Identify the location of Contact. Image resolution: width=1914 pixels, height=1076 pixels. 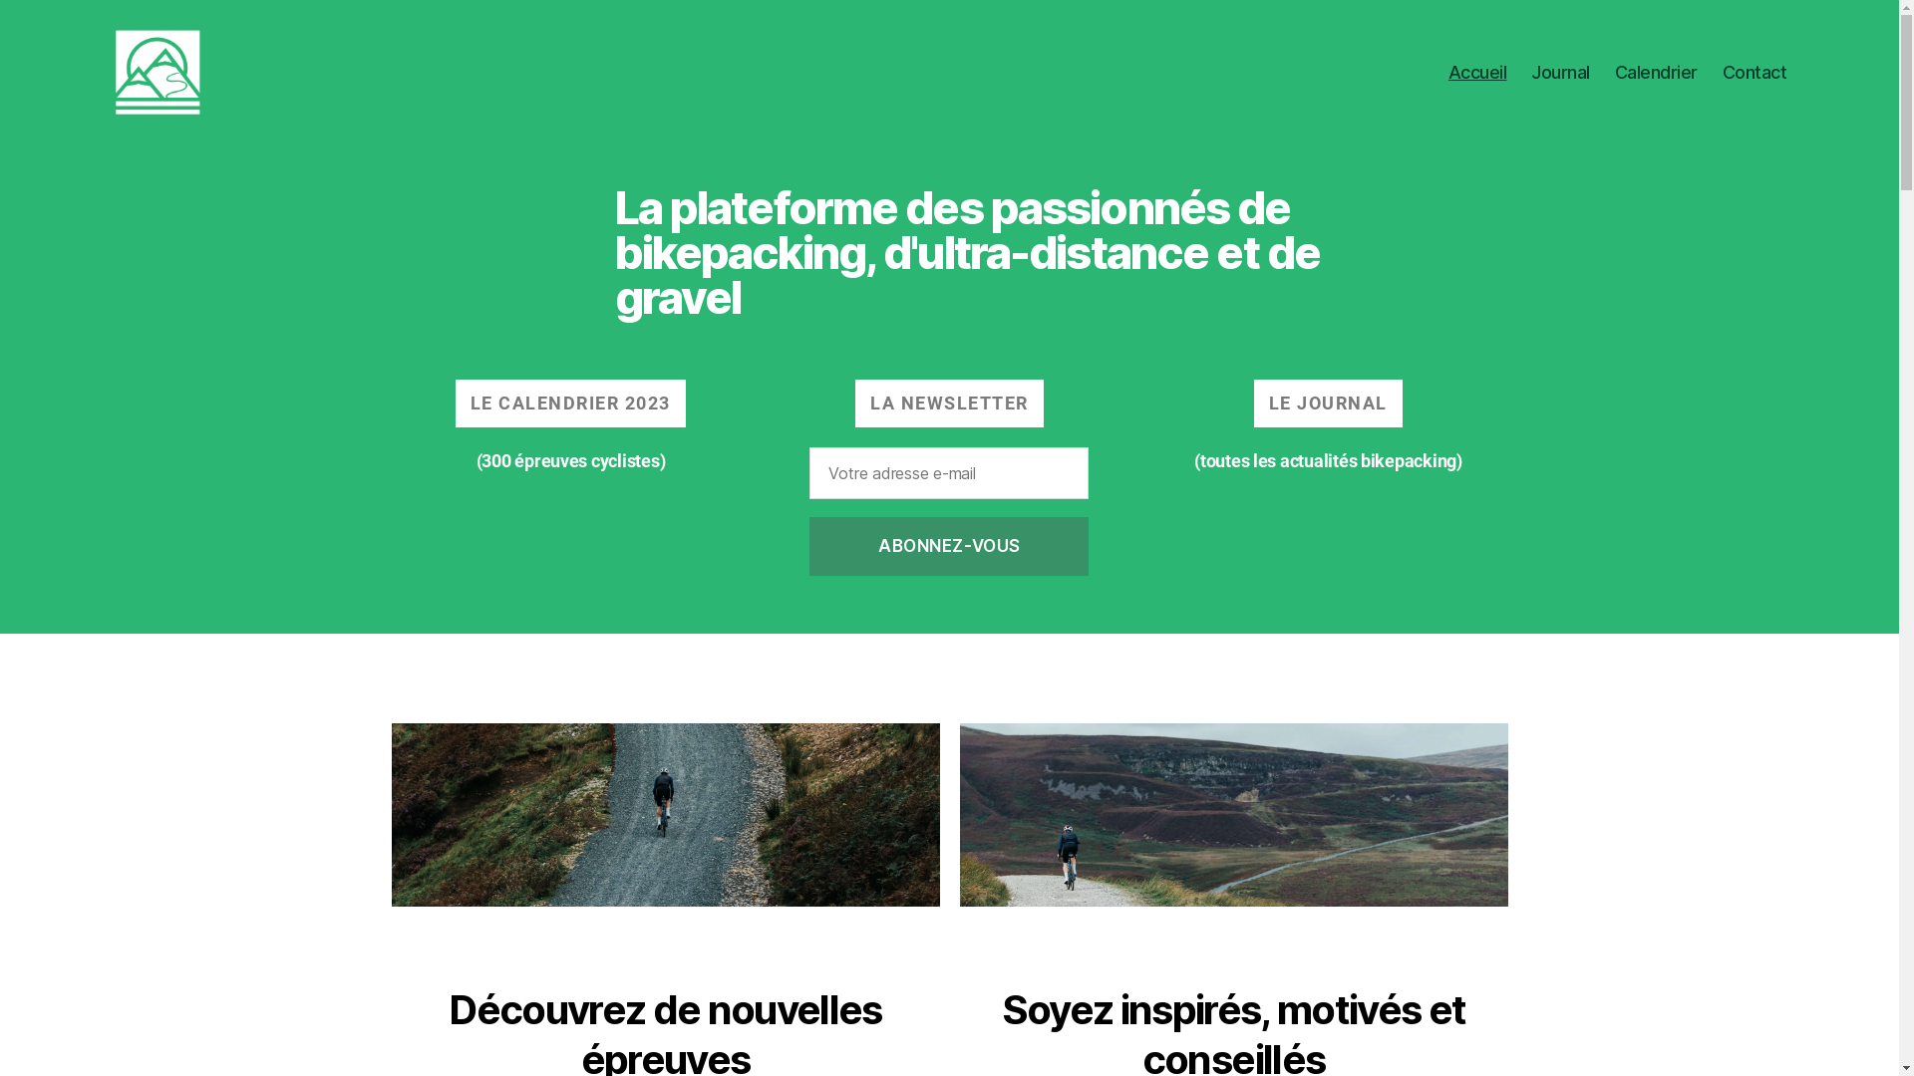
(1754, 73).